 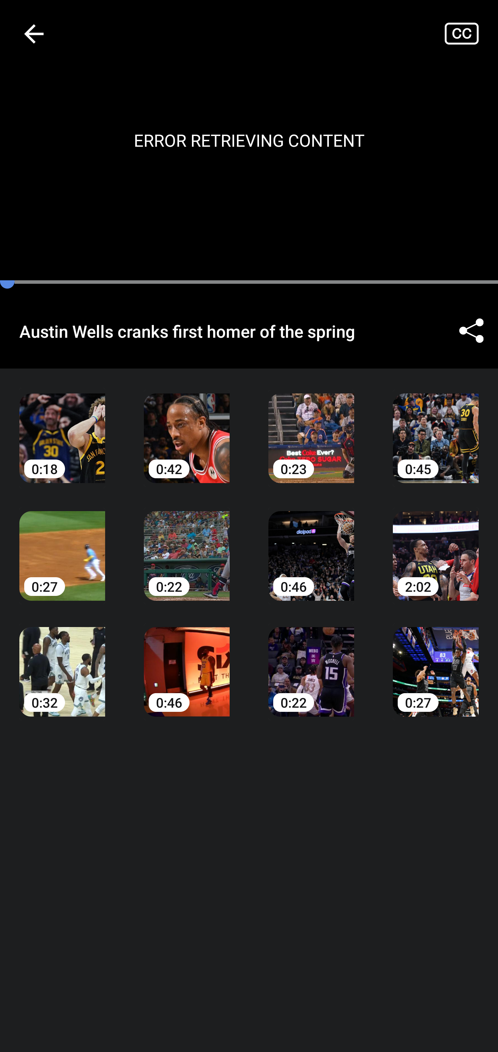 What do you see at coordinates (436, 546) in the screenshot?
I see `2:02` at bounding box center [436, 546].